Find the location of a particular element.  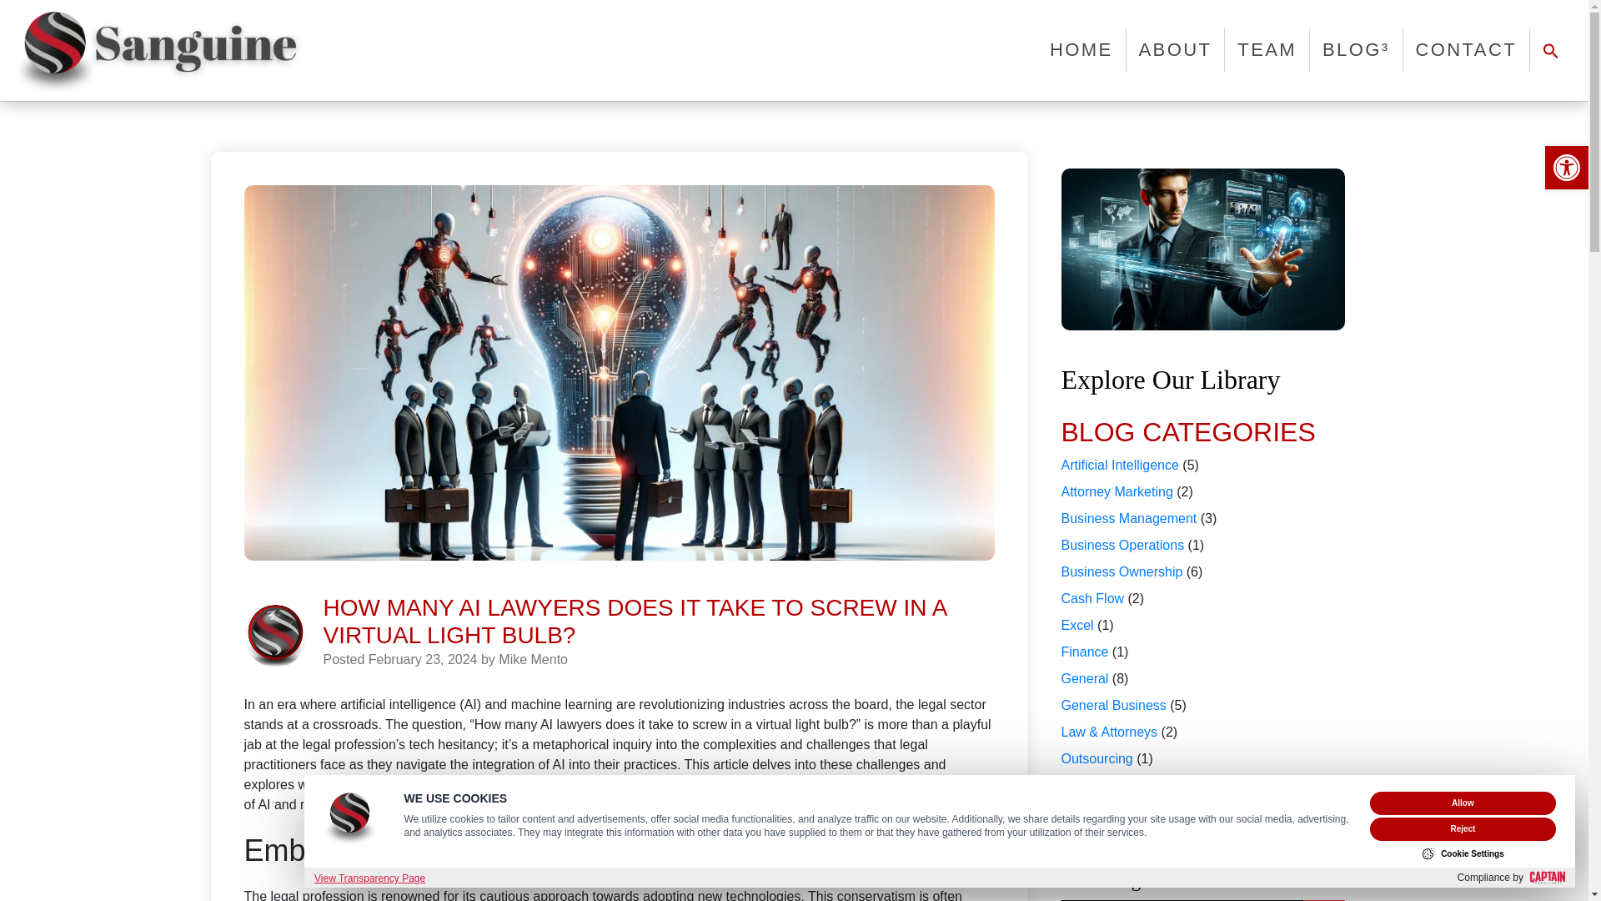

Sanguine Service Icons is located at coordinates (274, 636).